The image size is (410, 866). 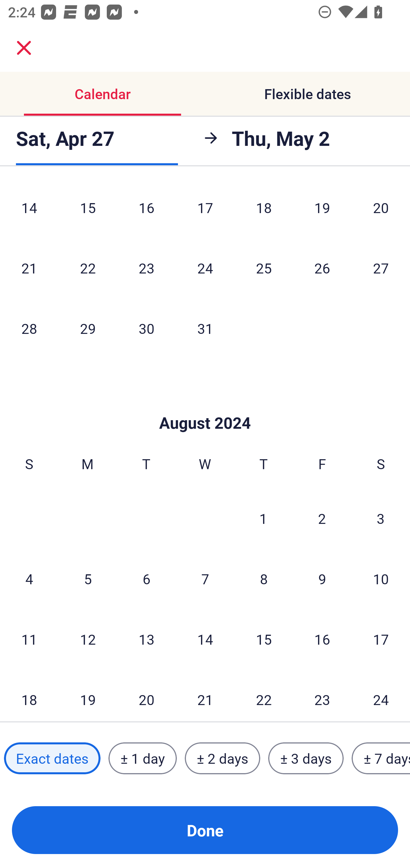 I want to click on 16 Tuesday, July 16, 2024, so click(x=146, y=209).